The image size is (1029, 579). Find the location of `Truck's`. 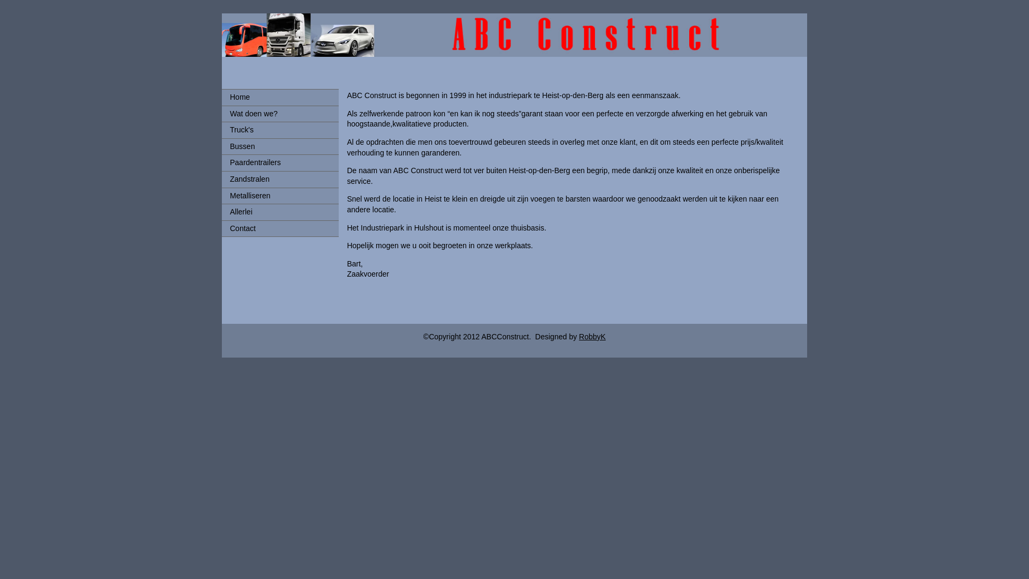

Truck's is located at coordinates (280, 130).